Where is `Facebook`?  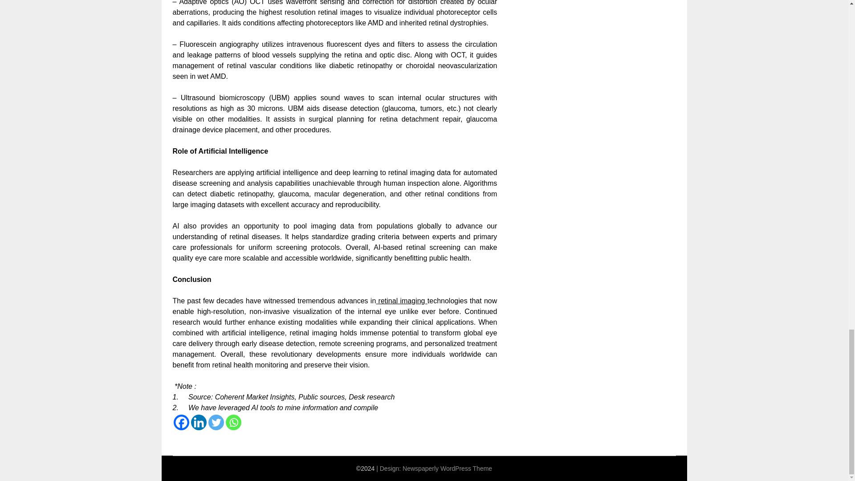 Facebook is located at coordinates (181, 422).